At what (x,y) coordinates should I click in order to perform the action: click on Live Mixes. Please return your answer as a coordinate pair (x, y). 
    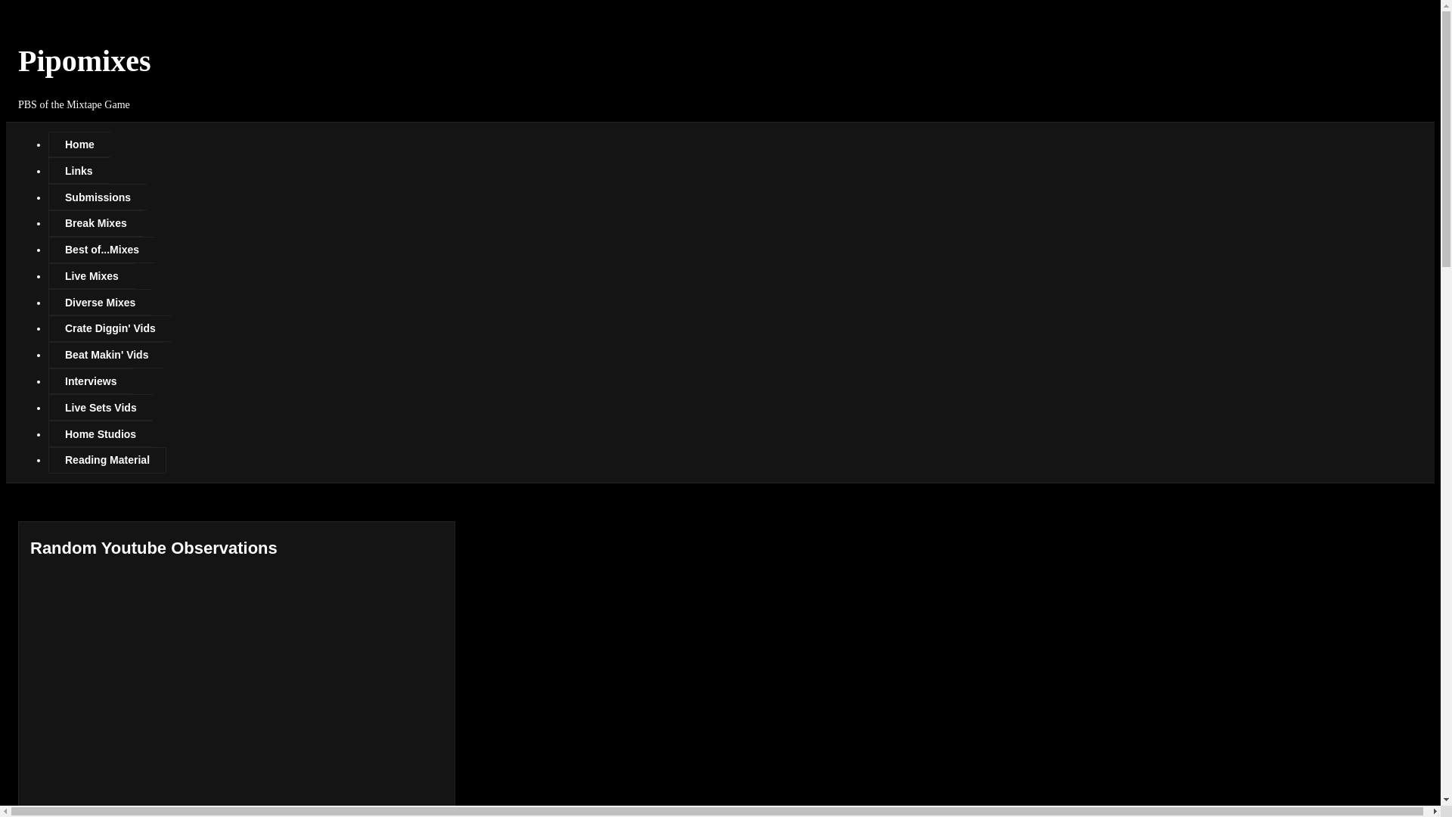
    Looking at the image, I should click on (91, 276).